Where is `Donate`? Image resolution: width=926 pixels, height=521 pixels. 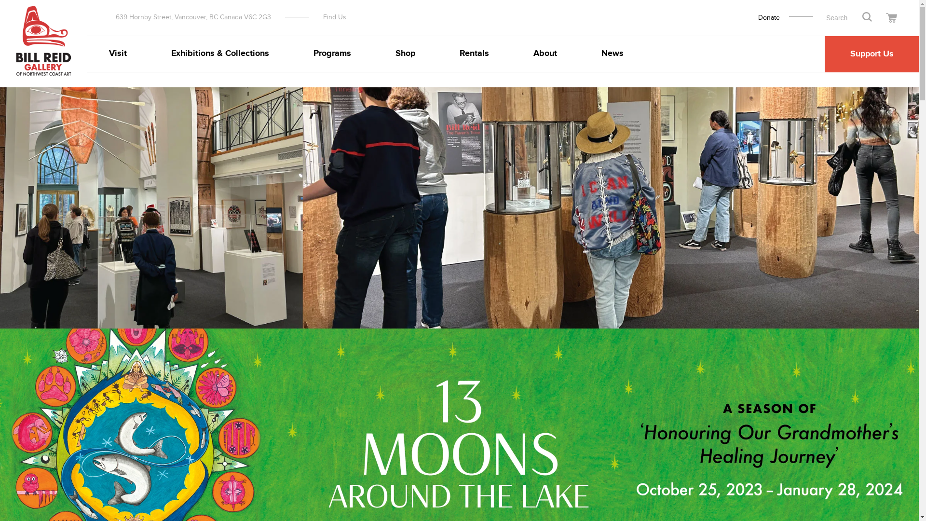
Donate is located at coordinates (769, 18).